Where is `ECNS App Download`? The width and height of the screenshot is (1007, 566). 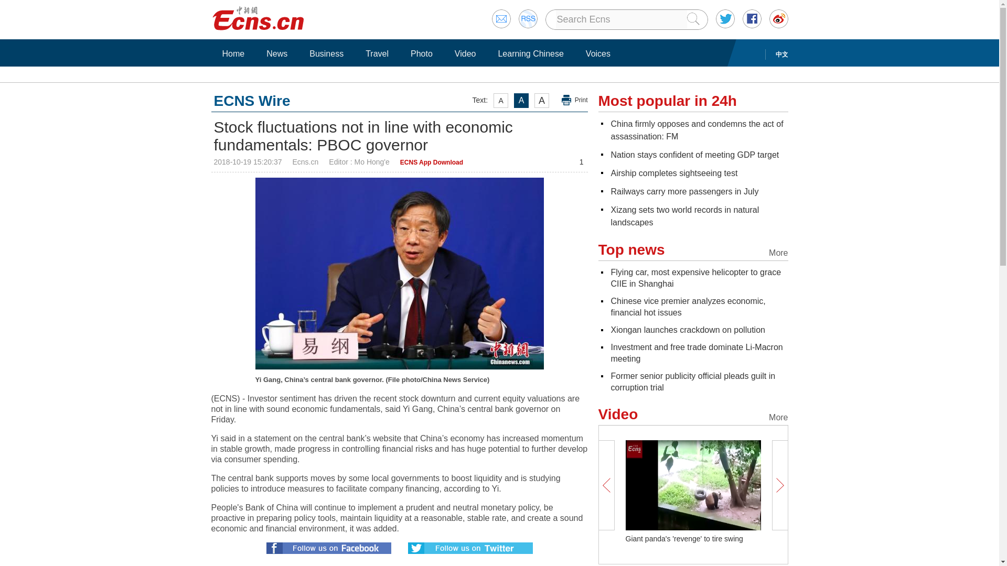
ECNS App Download is located at coordinates (431, 162).